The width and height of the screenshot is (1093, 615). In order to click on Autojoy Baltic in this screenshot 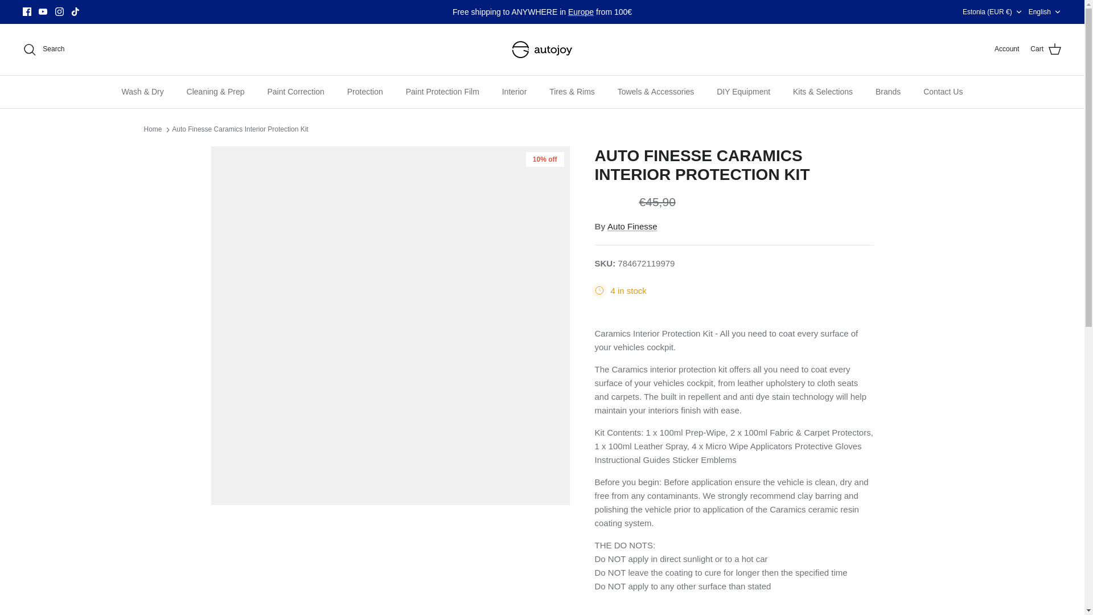, I will do `click(59, 11)`.